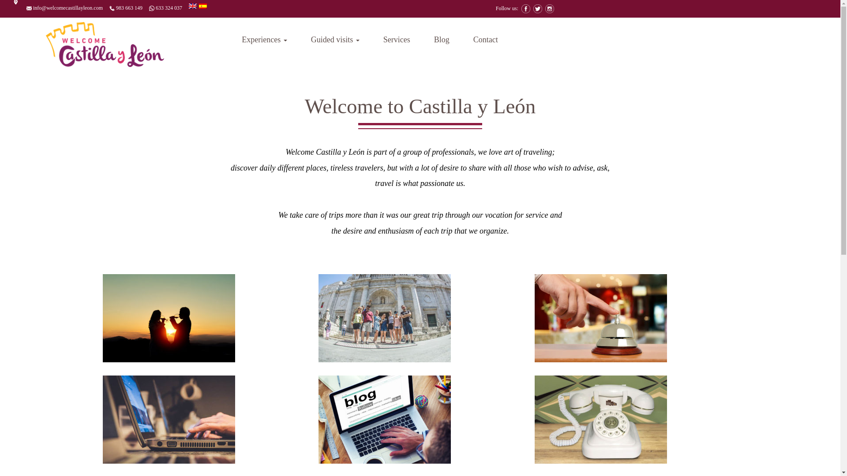  Describe the element at coordinates (105, 42) in the screenshot. I see `Welcome` at that location.